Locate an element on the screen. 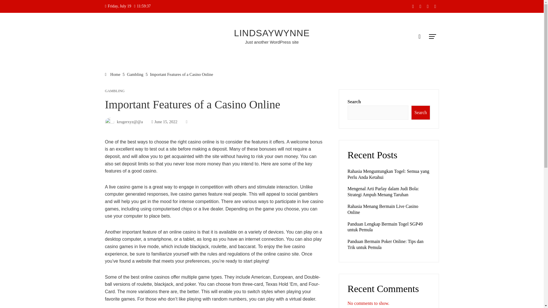 Image resolution: width=548 pixels, height=308 pixels. Just another WordPress site is located at coordinates (272, 42).